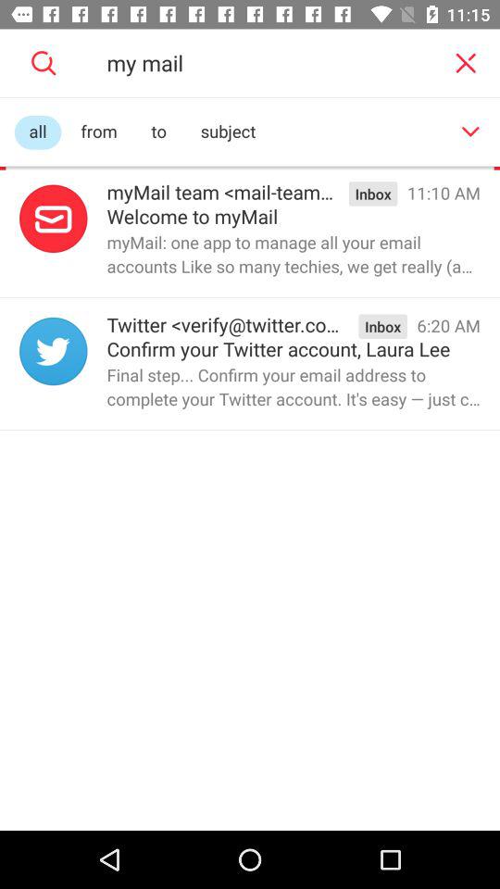  What do you see at coordinates (228, 131) in the screenshot?
I see `choose the item to the right of to` at bounding box center [228, 131].